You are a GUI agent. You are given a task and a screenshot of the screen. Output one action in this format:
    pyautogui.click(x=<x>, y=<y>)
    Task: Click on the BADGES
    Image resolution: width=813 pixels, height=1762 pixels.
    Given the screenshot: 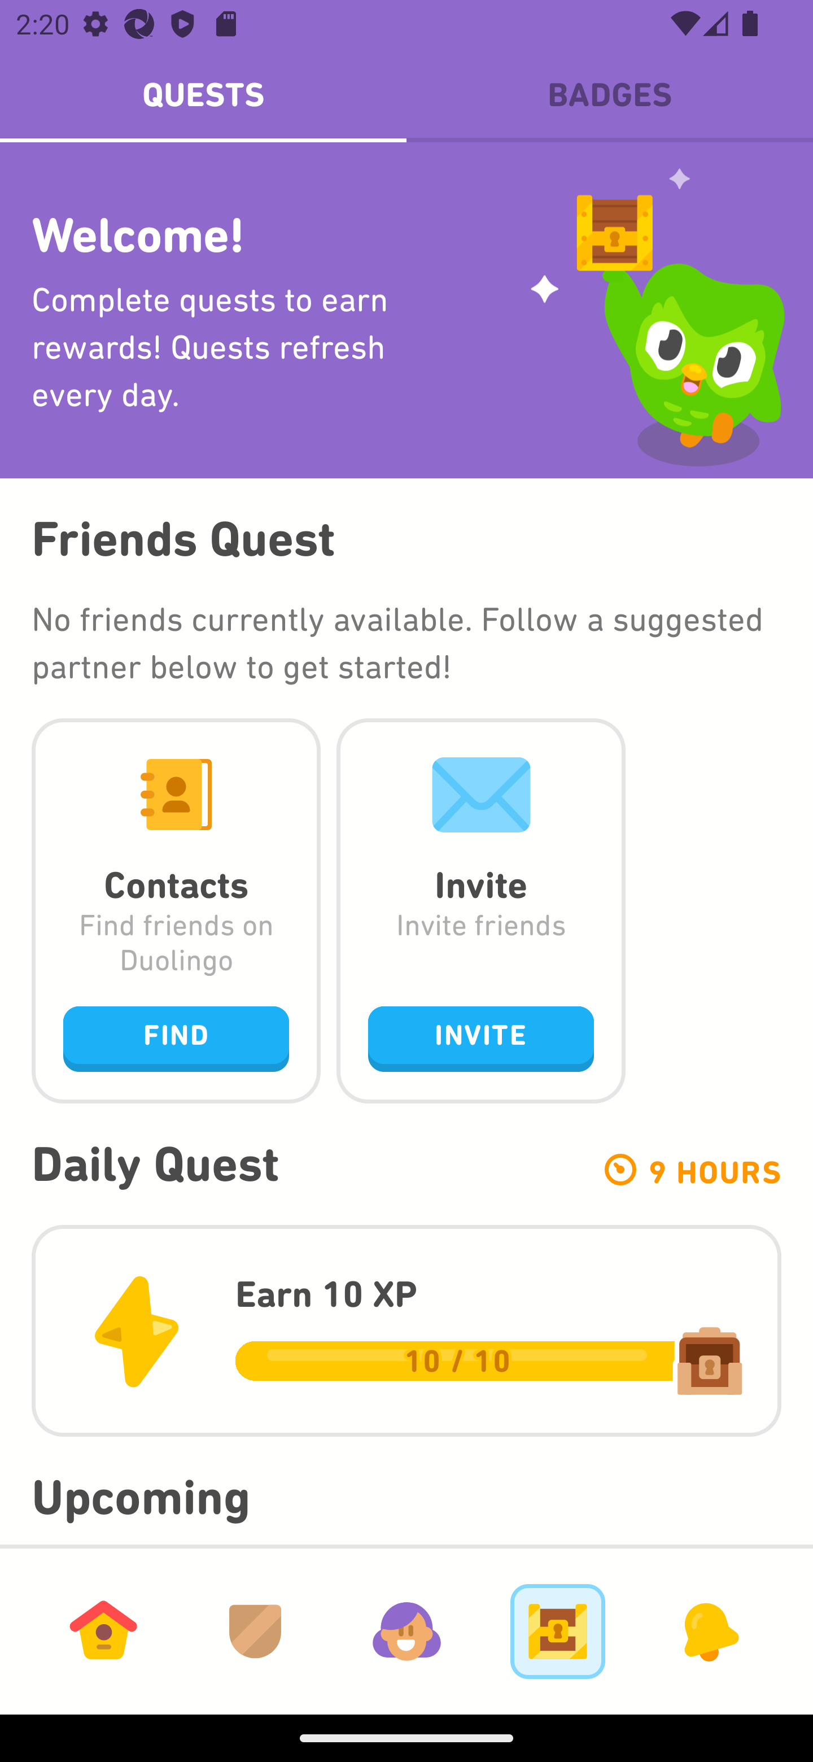 What is the action you would take?
    pyautogui.click(x=610, y=95)
    